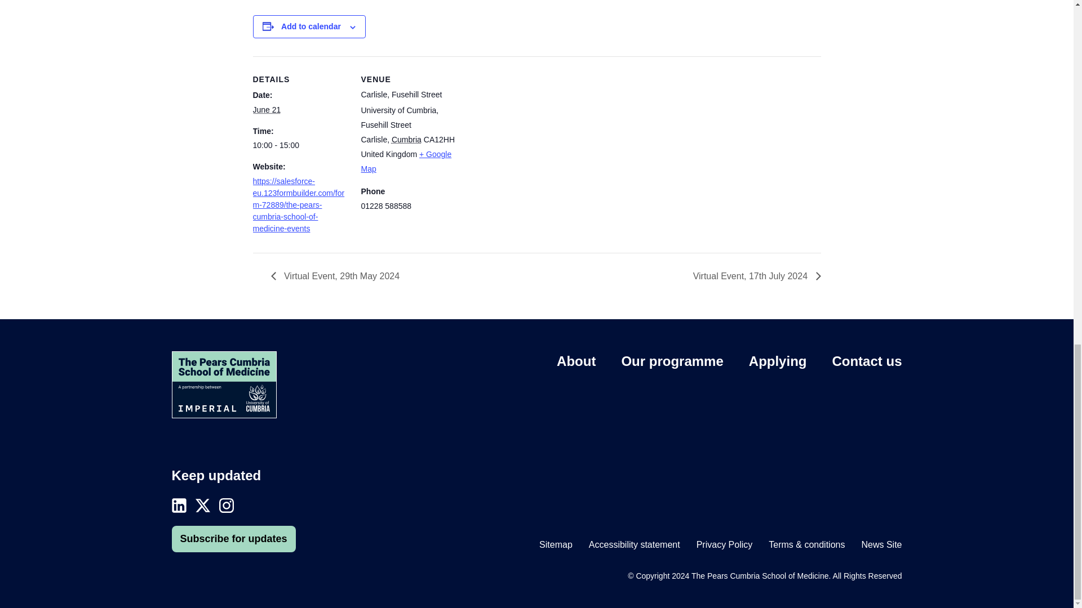 The image size is (1082, 608). What do you see at coordinates (754, 276) in the screenshot?
I see `Virtual Event, 17th July 2024` at bounding box center [754, 276].